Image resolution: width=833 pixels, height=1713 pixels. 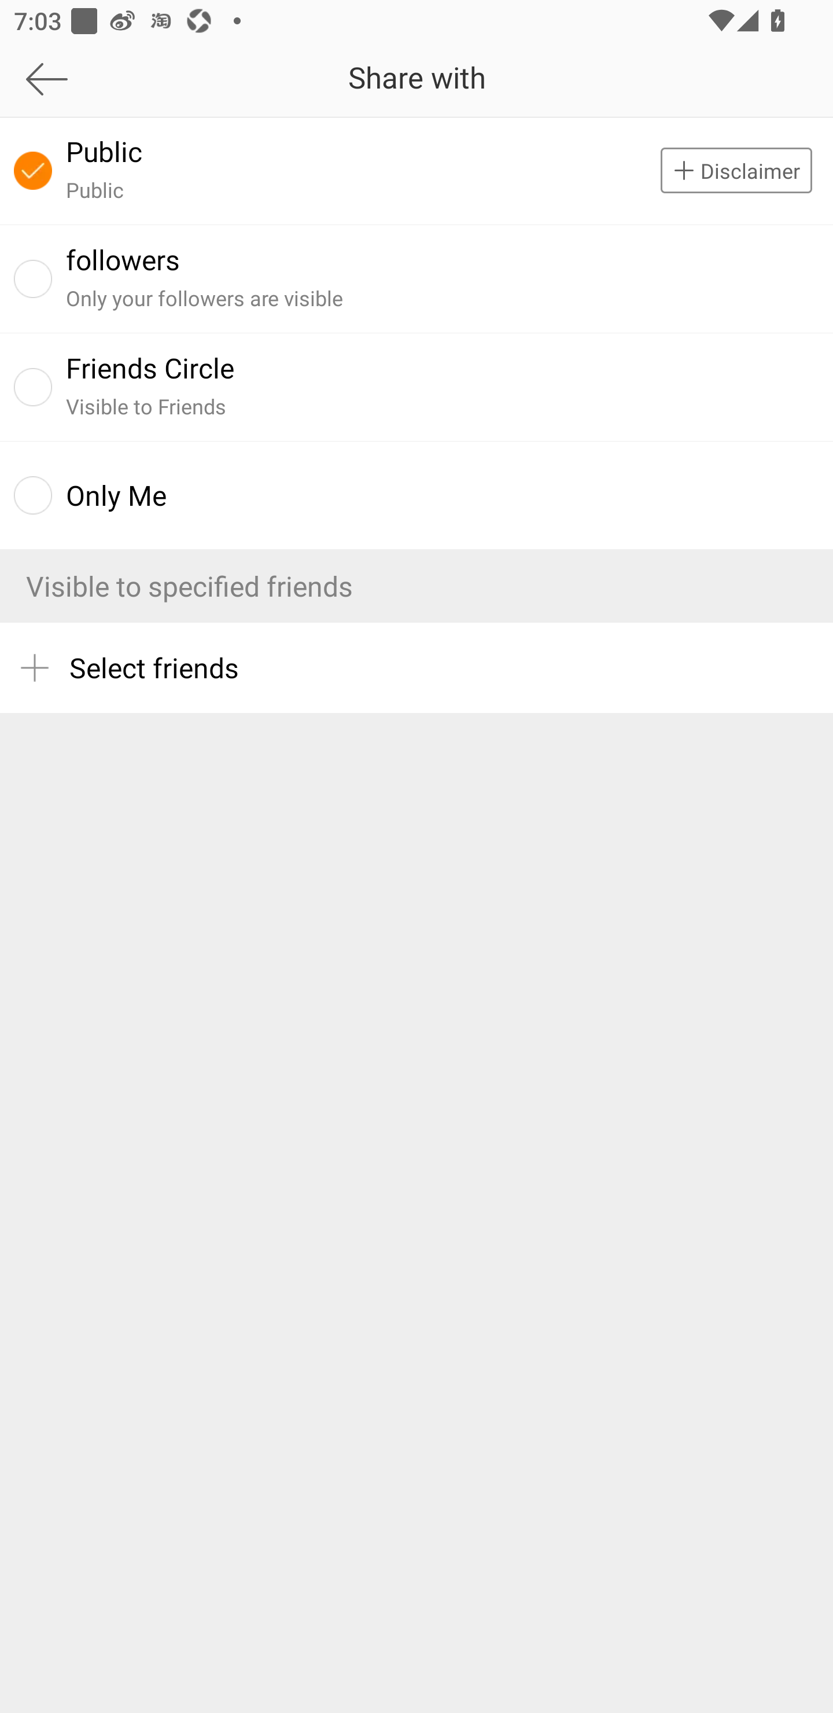 What do you see at coordinates (417, 170) in the screenshot?
I see `Public Public Disclaimer` at bounding box center [417, 170].